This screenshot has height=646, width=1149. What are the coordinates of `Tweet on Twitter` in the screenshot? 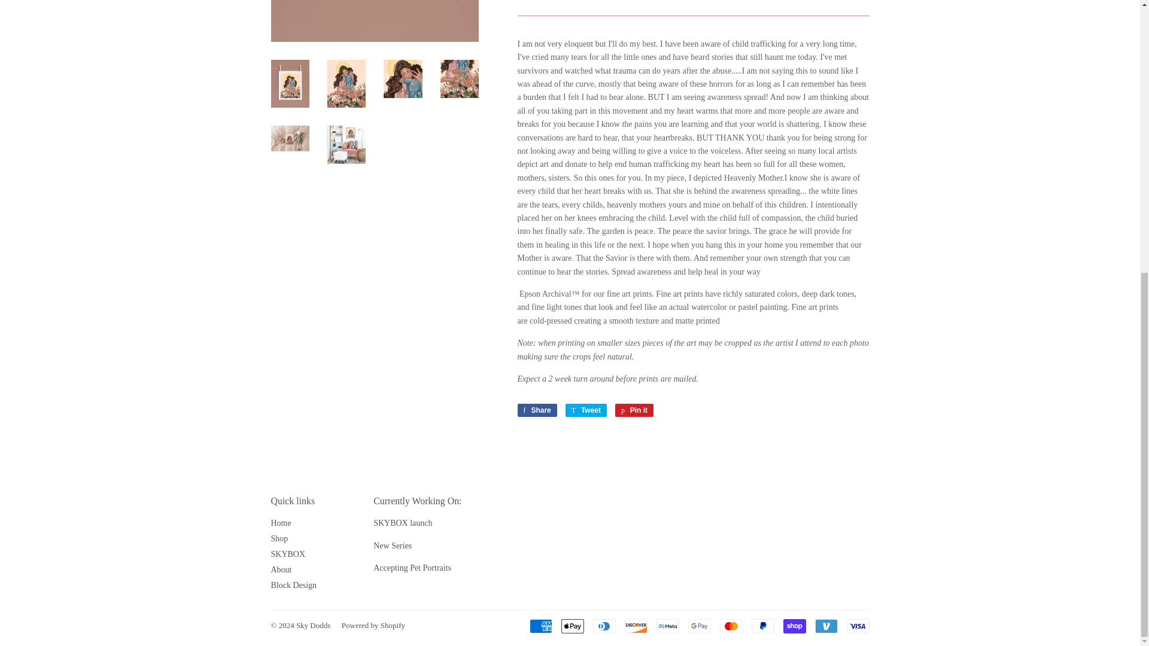 It's located at (585, 410).